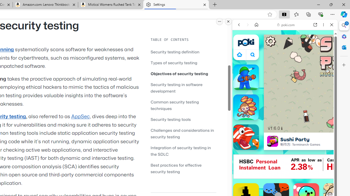 The height and width of the screenshot is (196, 350). Describe the element at coordinates (183, 151) in the screenshot. I see `Integration of security testing in the SDLC` at that location.